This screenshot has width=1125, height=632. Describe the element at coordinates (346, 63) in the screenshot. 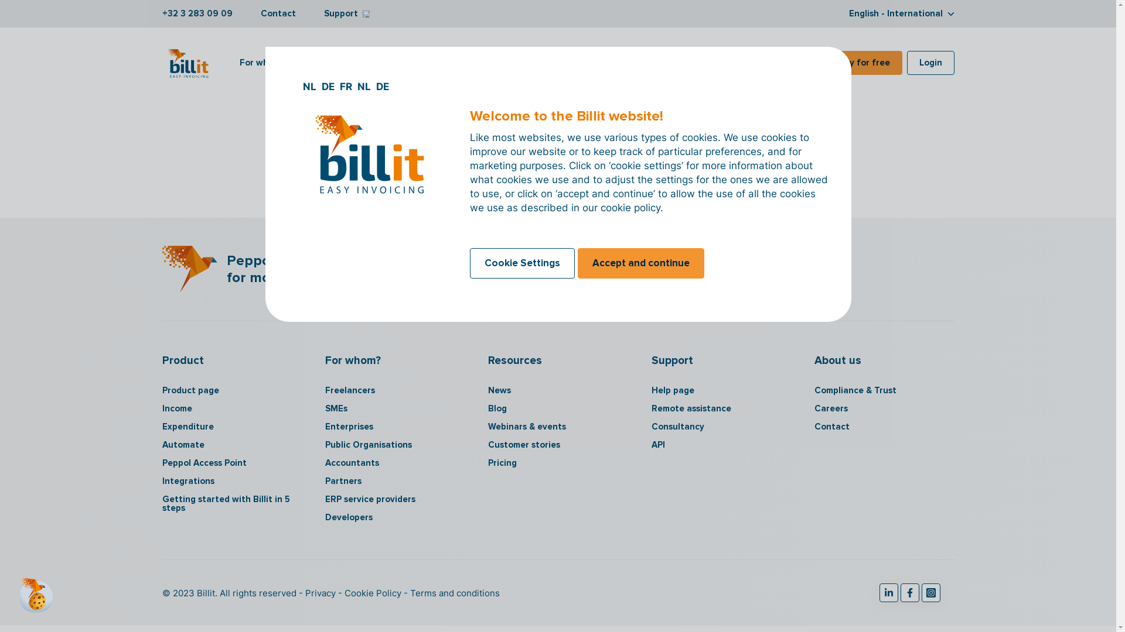

I see `Product` at that location.